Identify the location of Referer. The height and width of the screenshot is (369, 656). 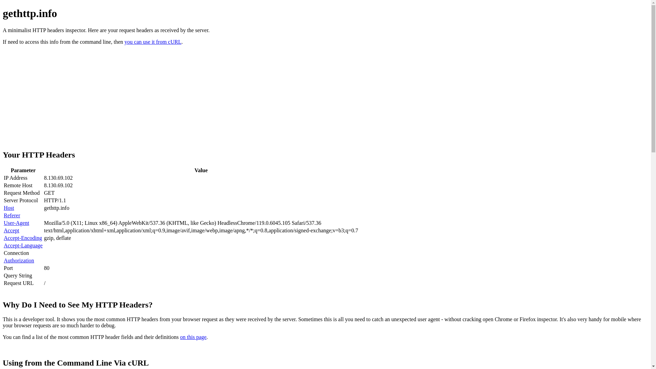
(12, 215).